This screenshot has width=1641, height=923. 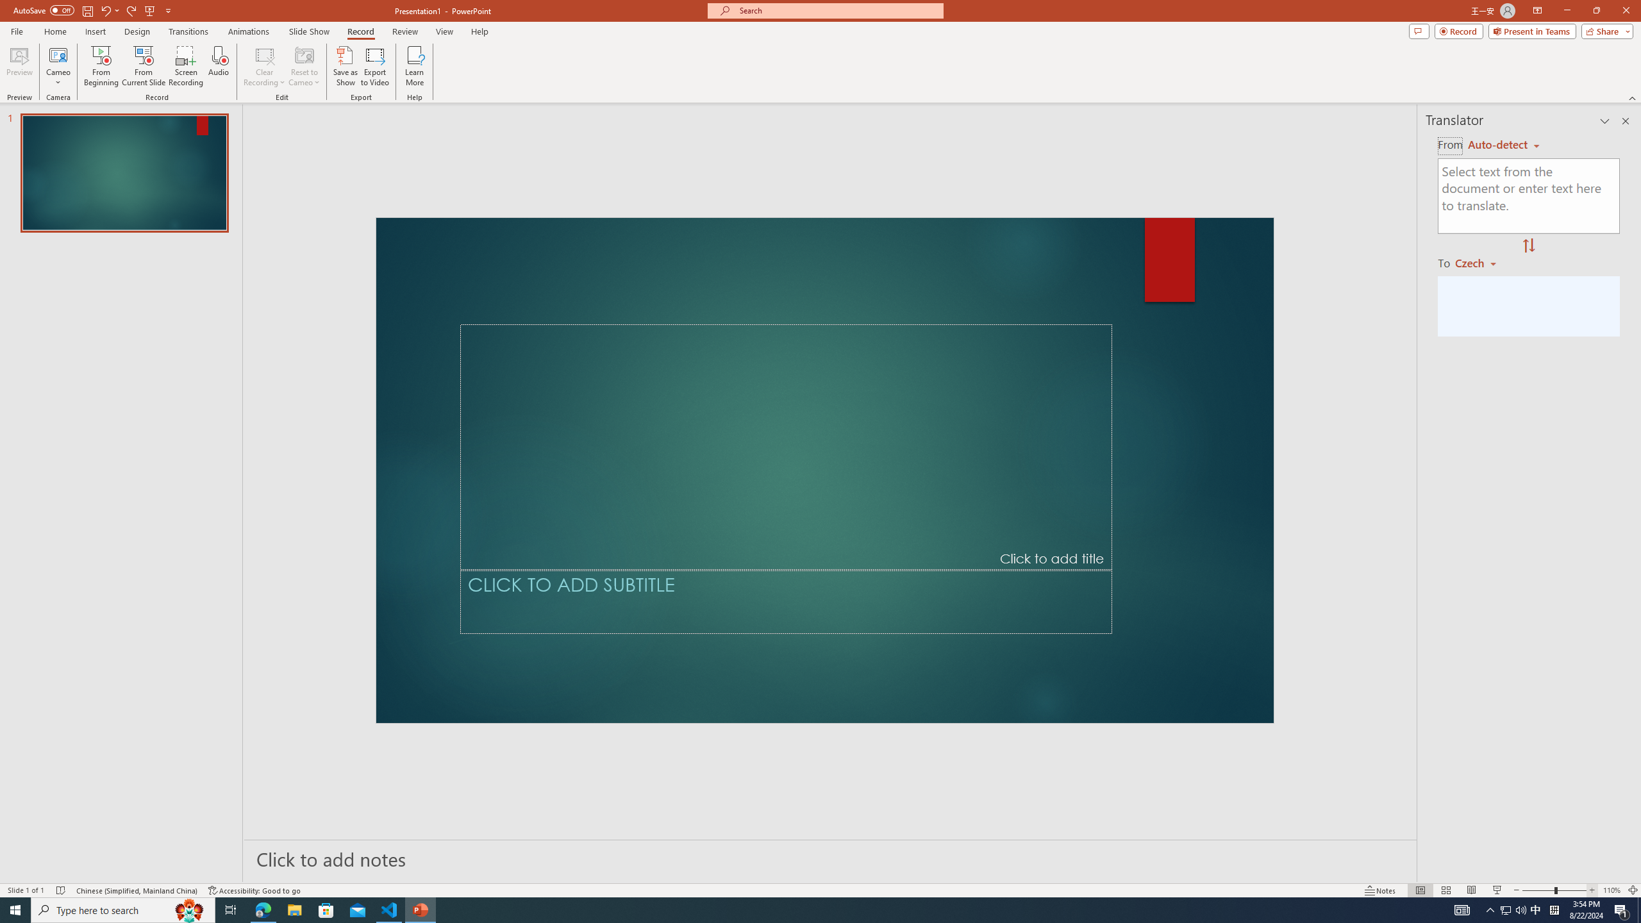 I want to click on Undo Click and Type Formatting, so click(x=187, y=21).